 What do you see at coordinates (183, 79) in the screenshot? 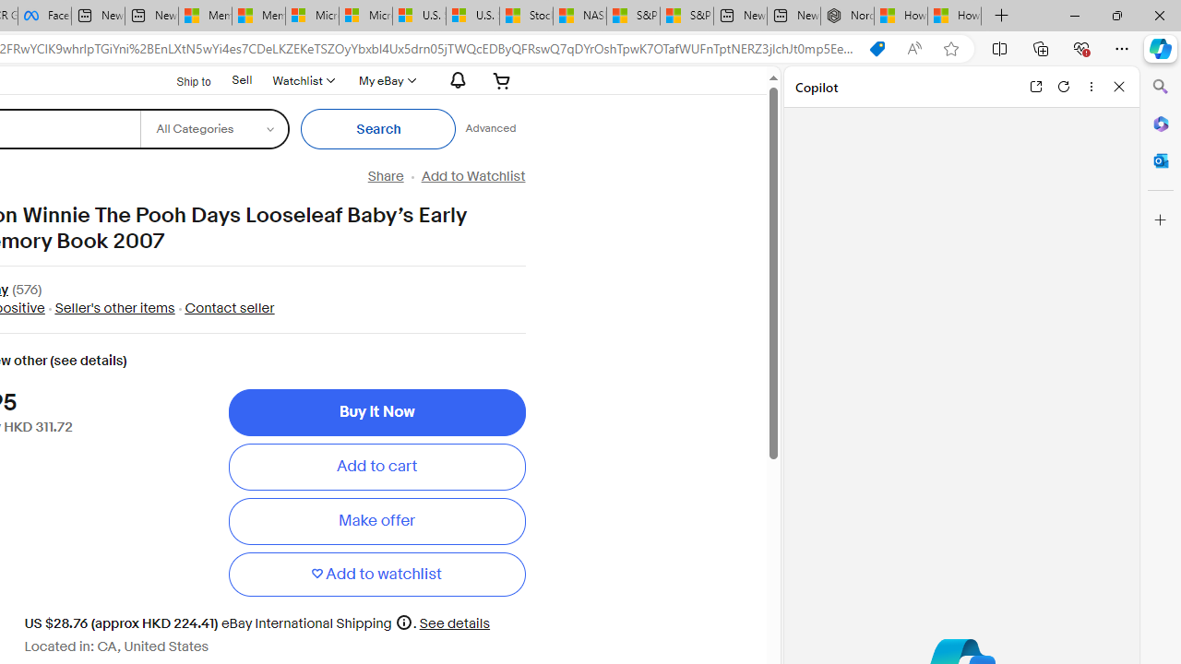
I see `Ship to` at bounding box center [183, 79].